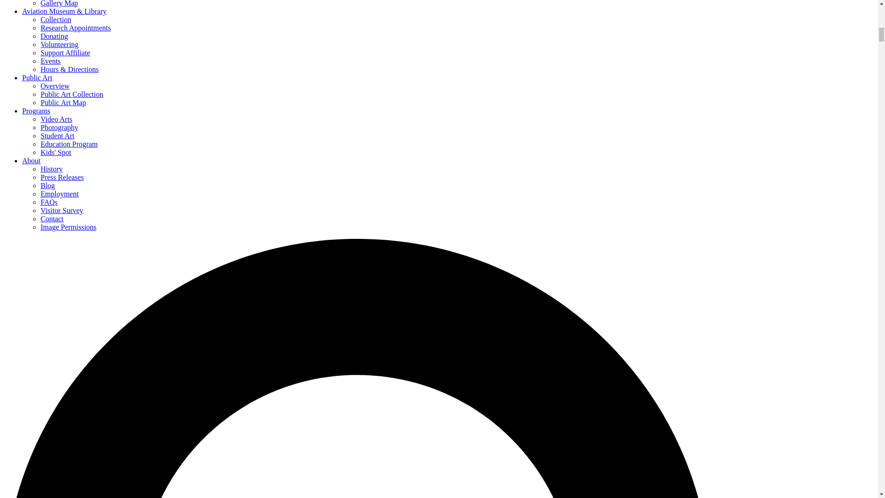 The image size is (885, 498). Describe the element at coordinates (54, 36) in the screenshot. I see `Donating` at that location.